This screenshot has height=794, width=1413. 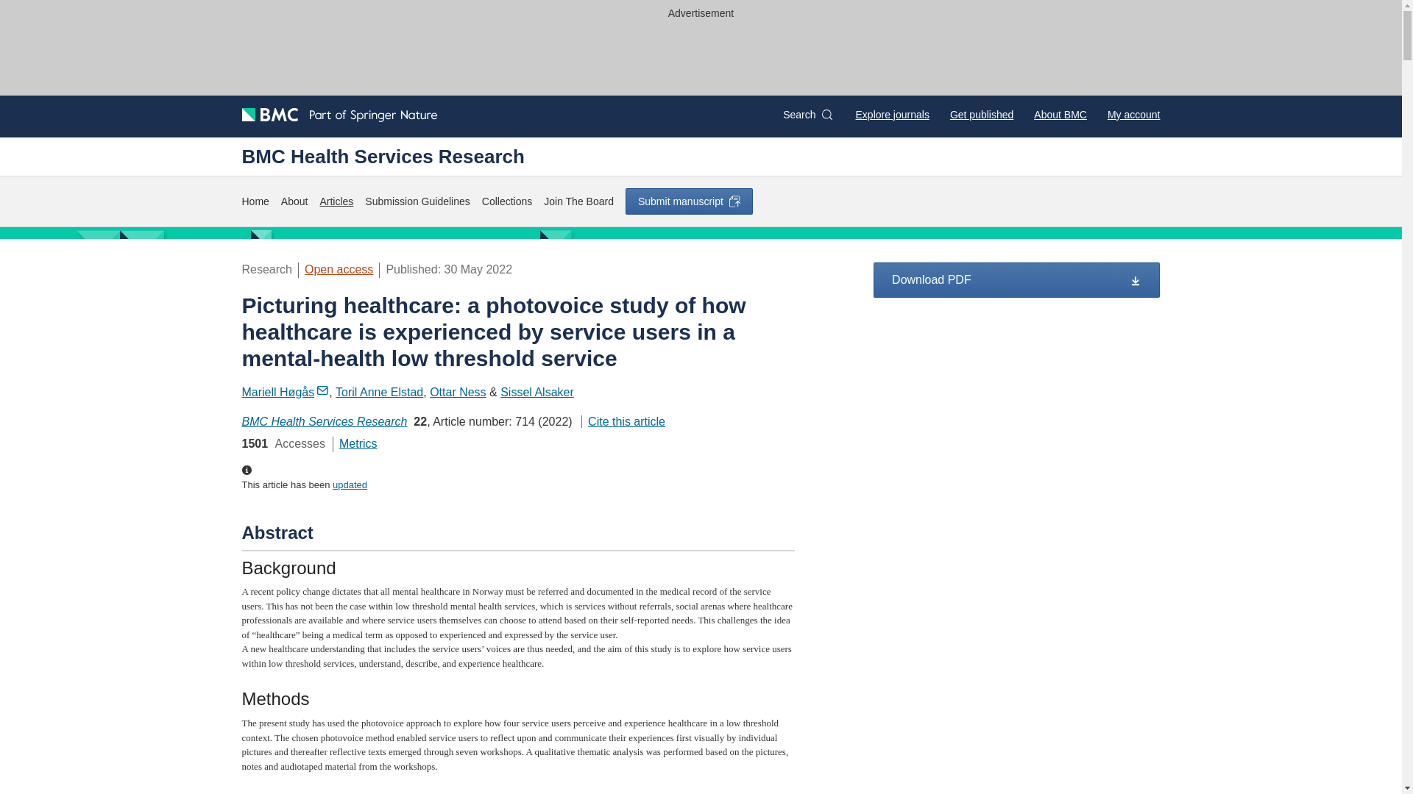 What do you see at coordinates (379, 392) in the screenshot?
I see `Toril Anne Elstad` at bounding box center [379, 392].